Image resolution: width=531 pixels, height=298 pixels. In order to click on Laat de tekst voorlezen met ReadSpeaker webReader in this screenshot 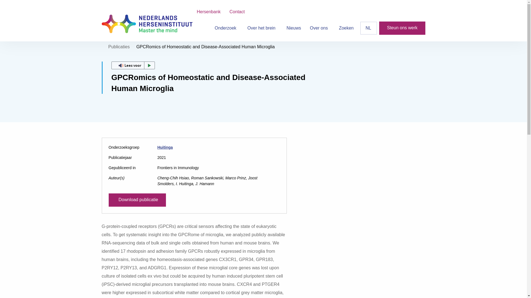, I will do `click(133, 65)`.